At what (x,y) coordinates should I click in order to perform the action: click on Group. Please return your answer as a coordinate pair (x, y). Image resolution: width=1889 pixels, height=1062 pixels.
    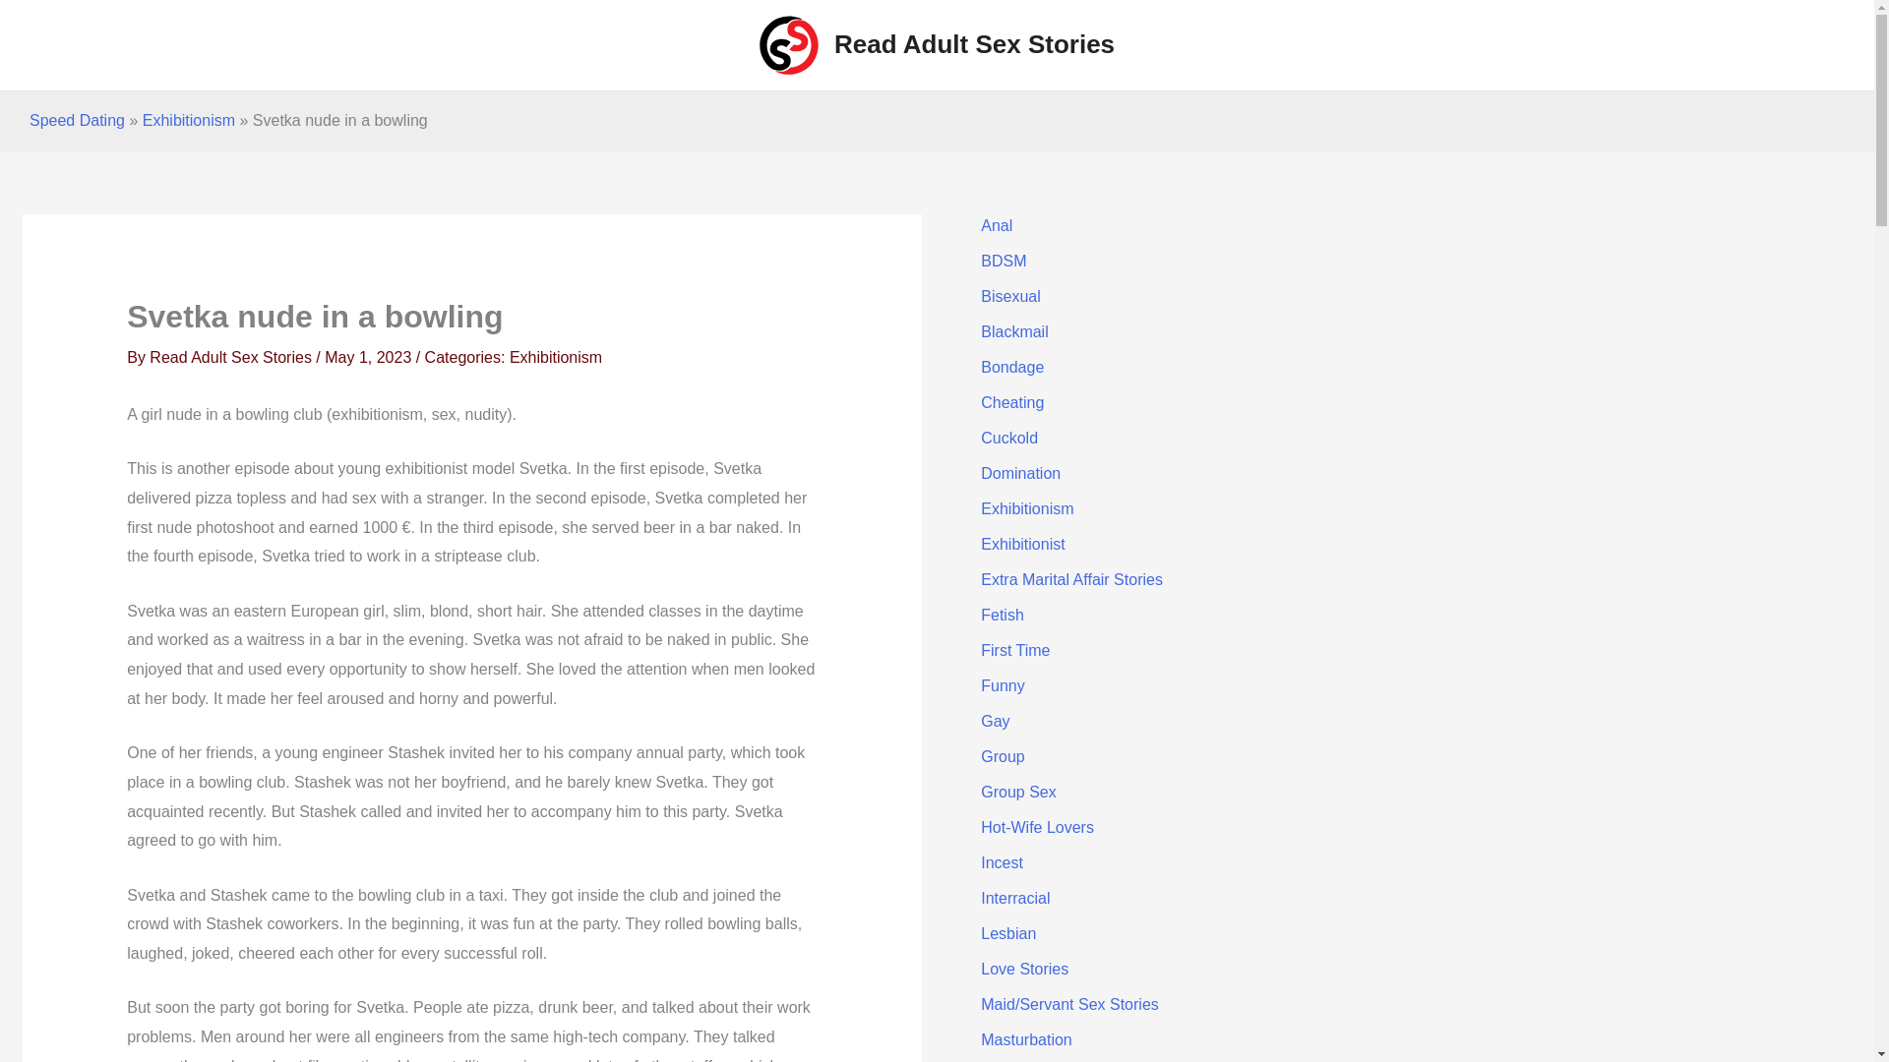
    Looking at the image, I should click on (1002, 756).